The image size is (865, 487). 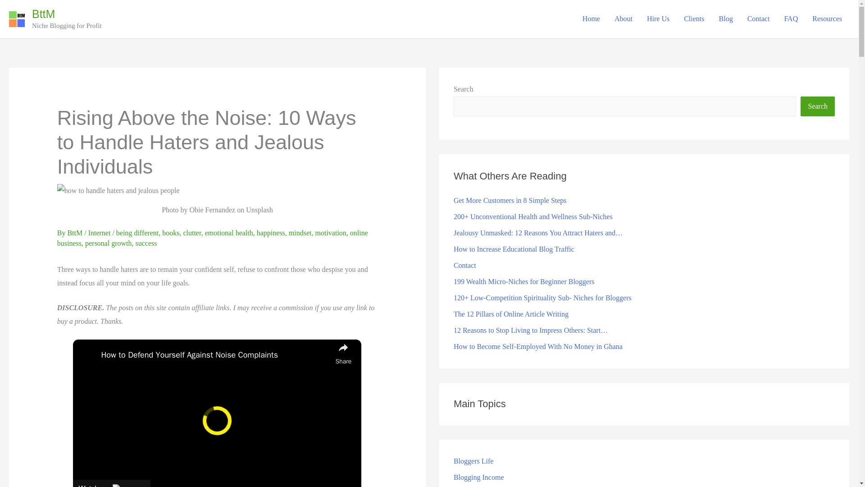 I want to click on Clients, so click(x=694, y=18).